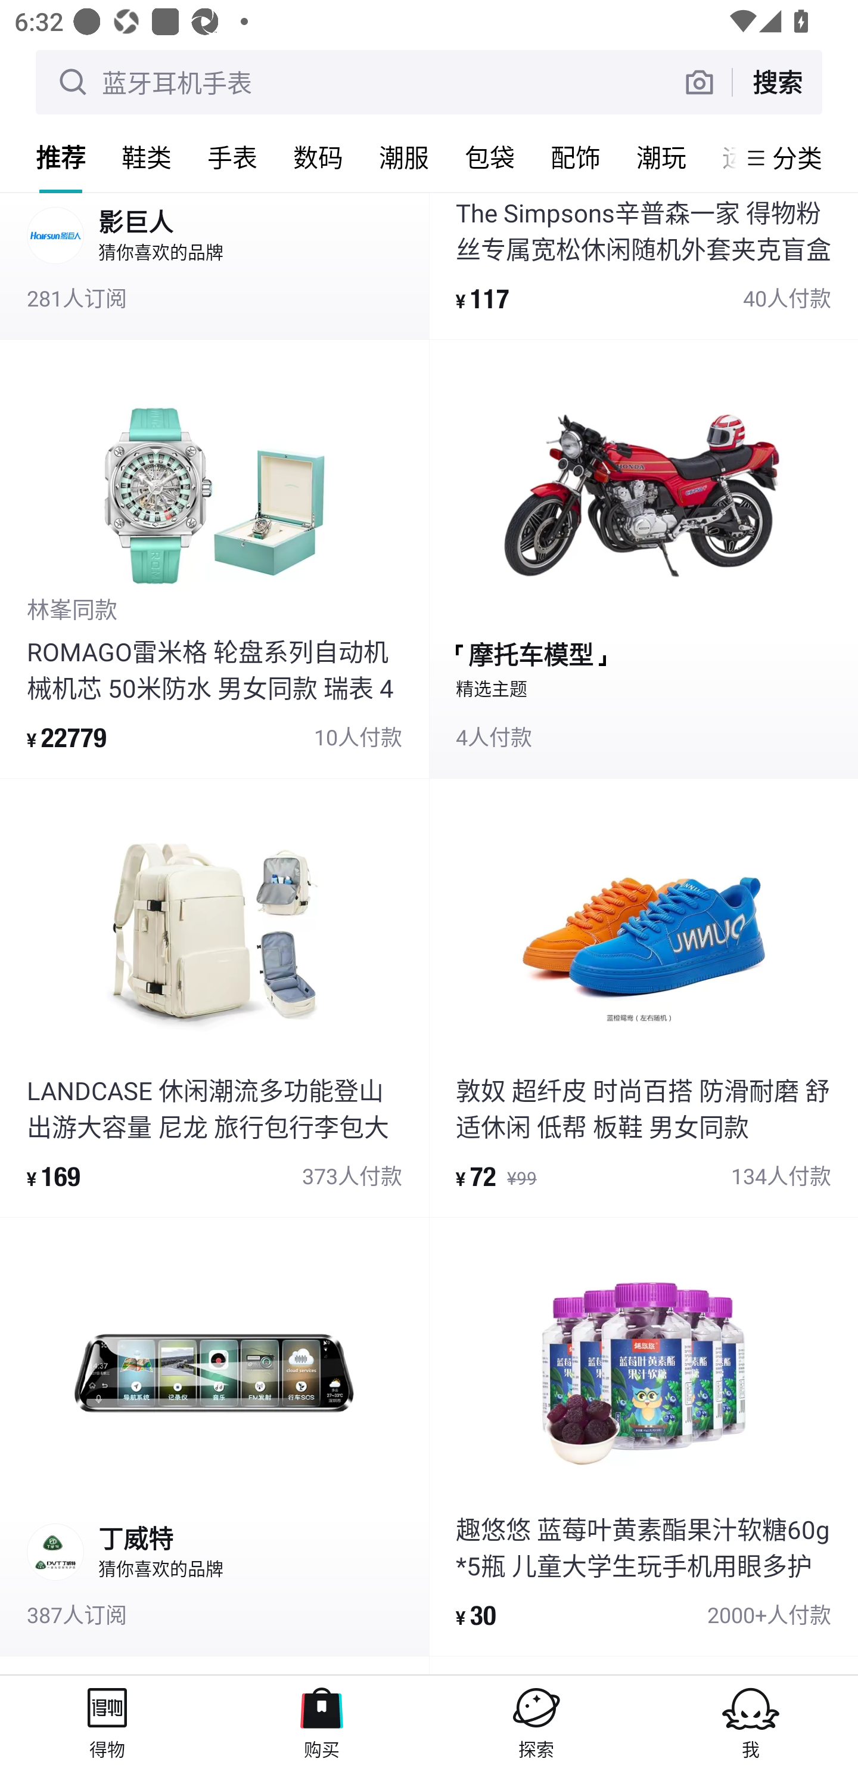  Describe the element at coordinates (322, 1720) in the screenshot. I see `购买` at that location.